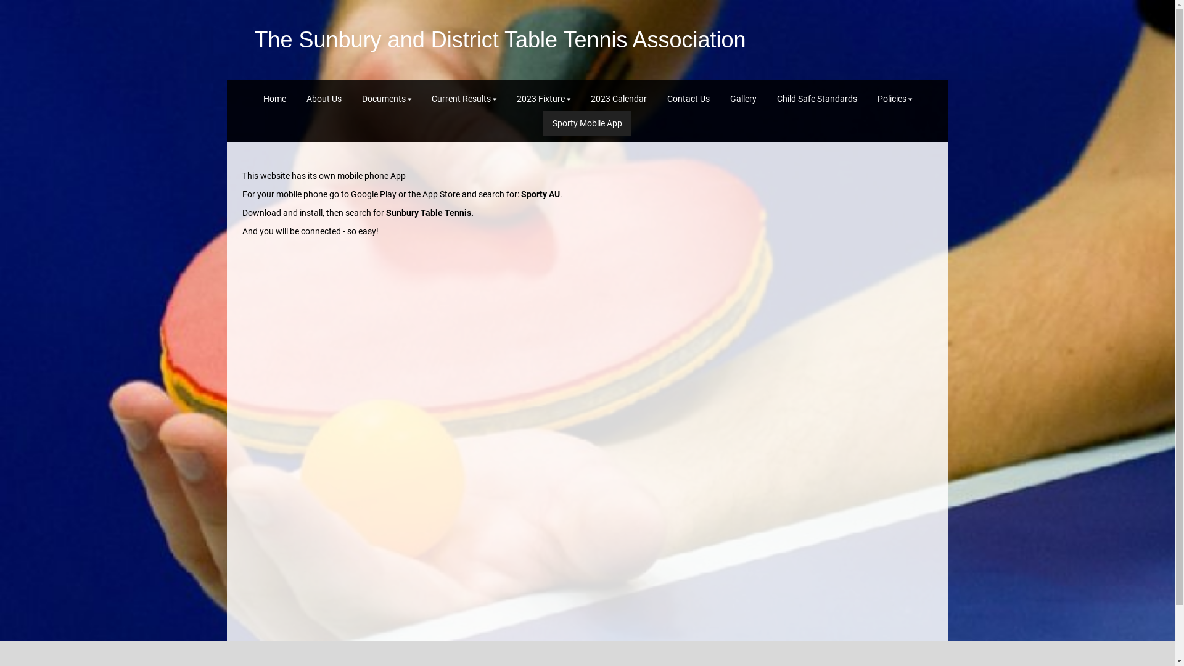  What do you see at coordinates (742, 99) in the screenshot?
I see `Gallery` at bounding box center [742, 99].